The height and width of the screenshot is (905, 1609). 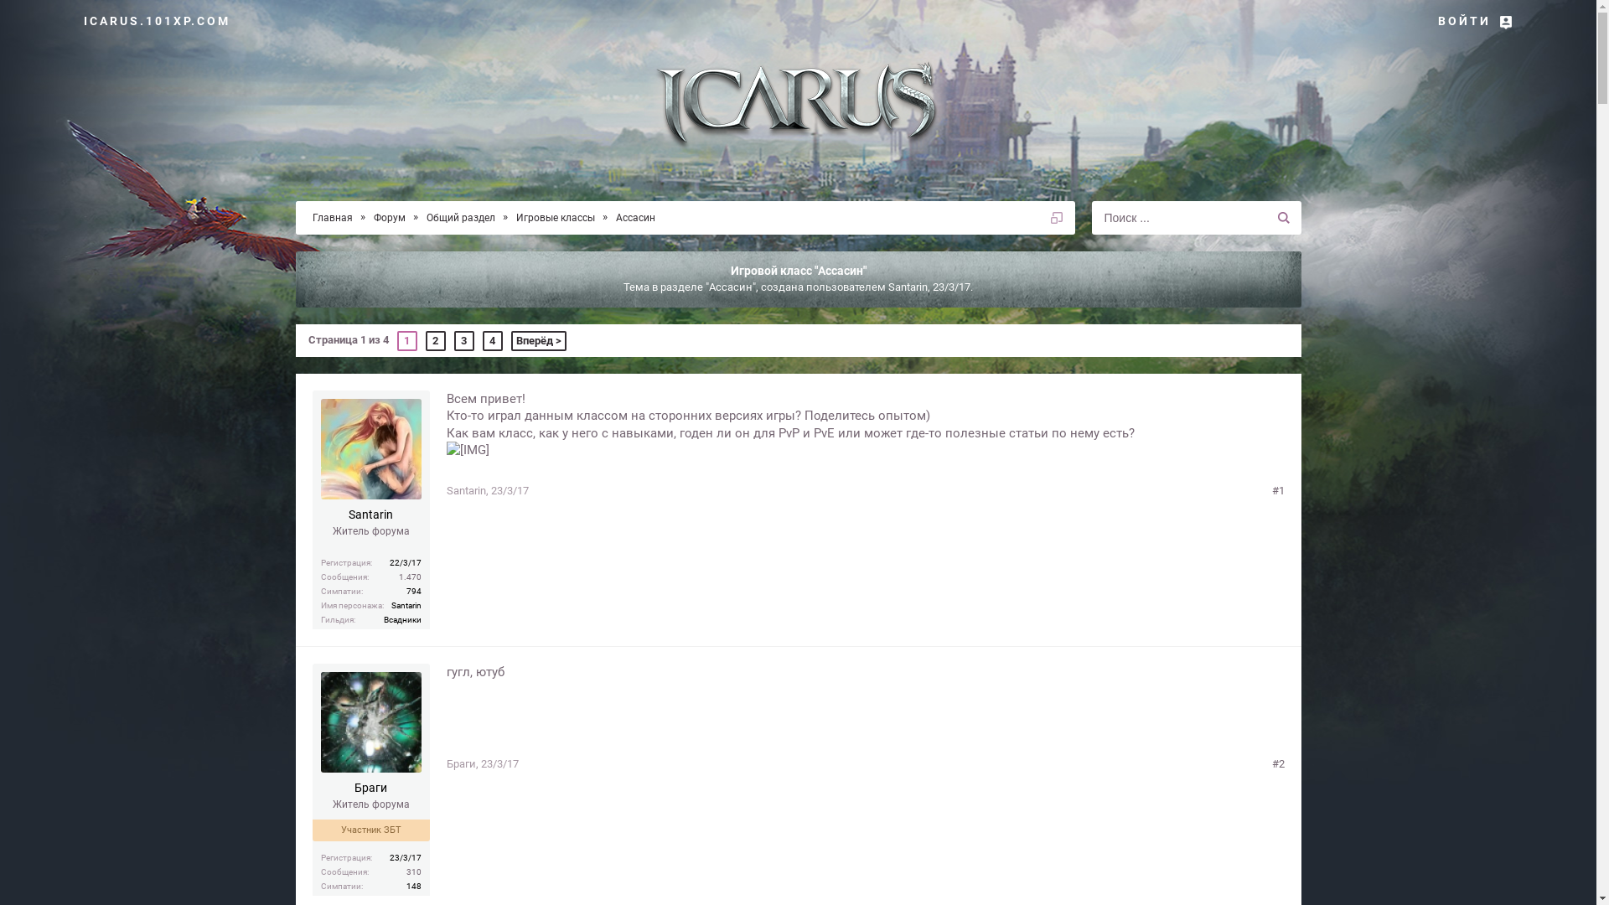 What do you see at coordinates (436, 341) in the screenshot?
I see `2` at bounding box center [436, 341].